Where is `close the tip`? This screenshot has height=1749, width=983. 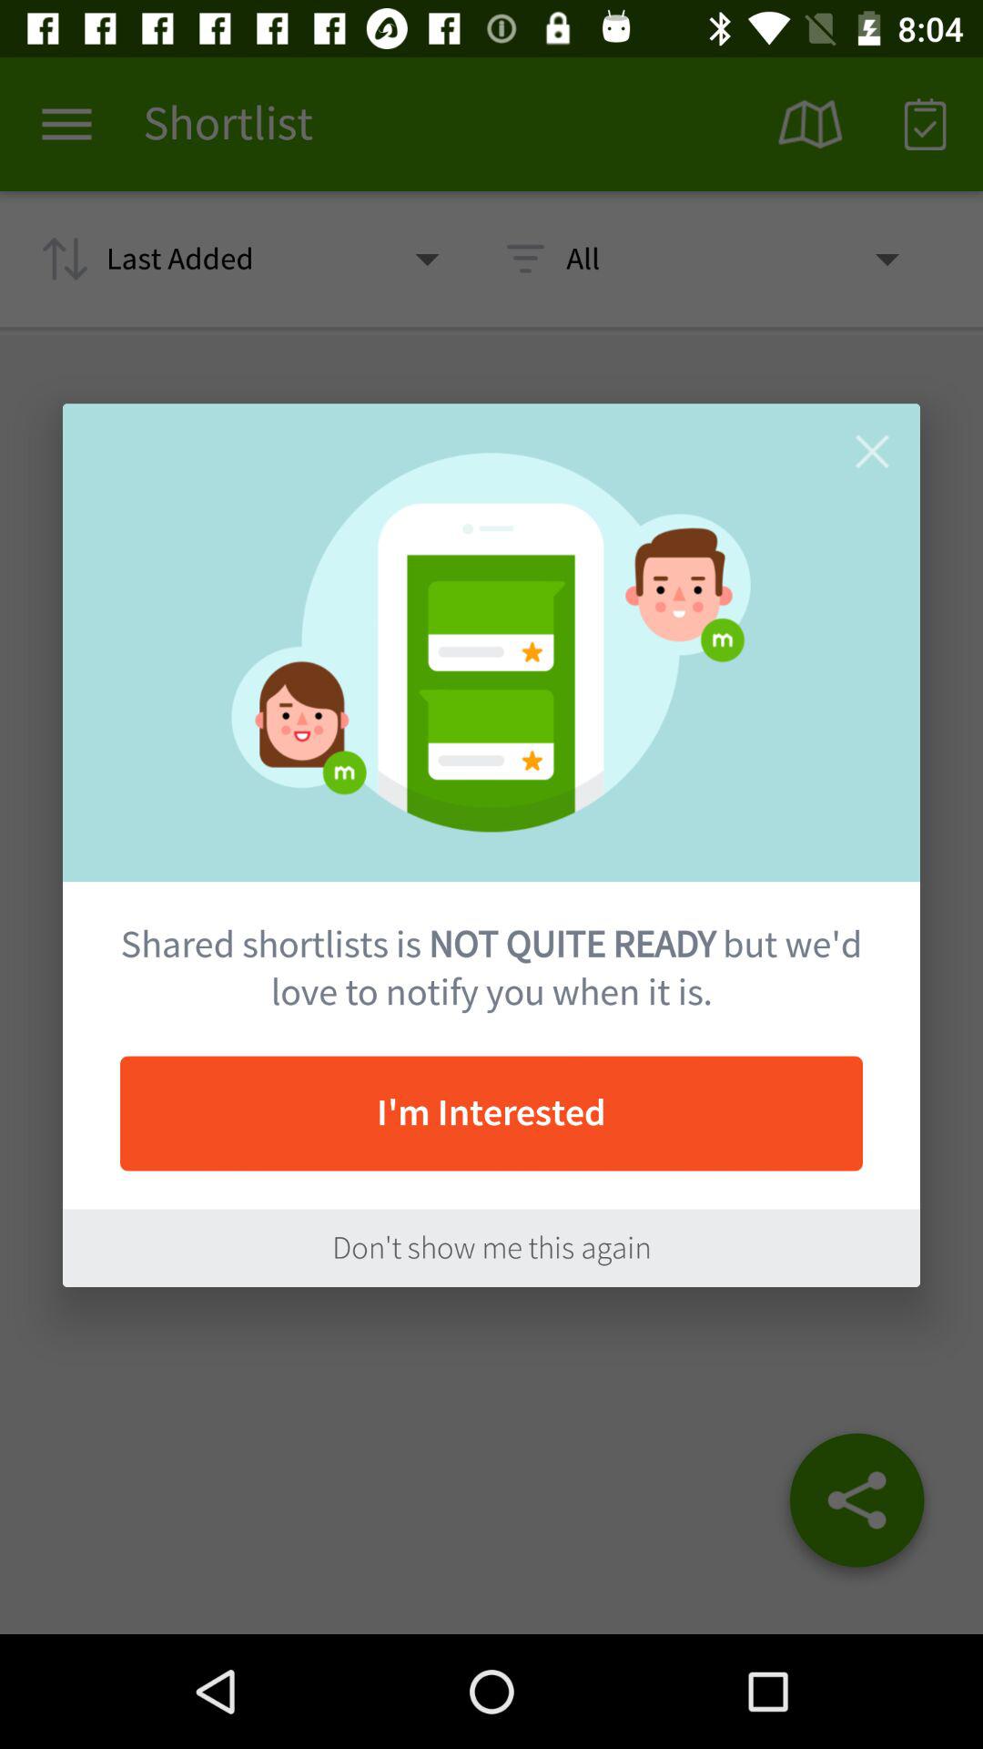
close the tip is located at coordinates (872, 452).